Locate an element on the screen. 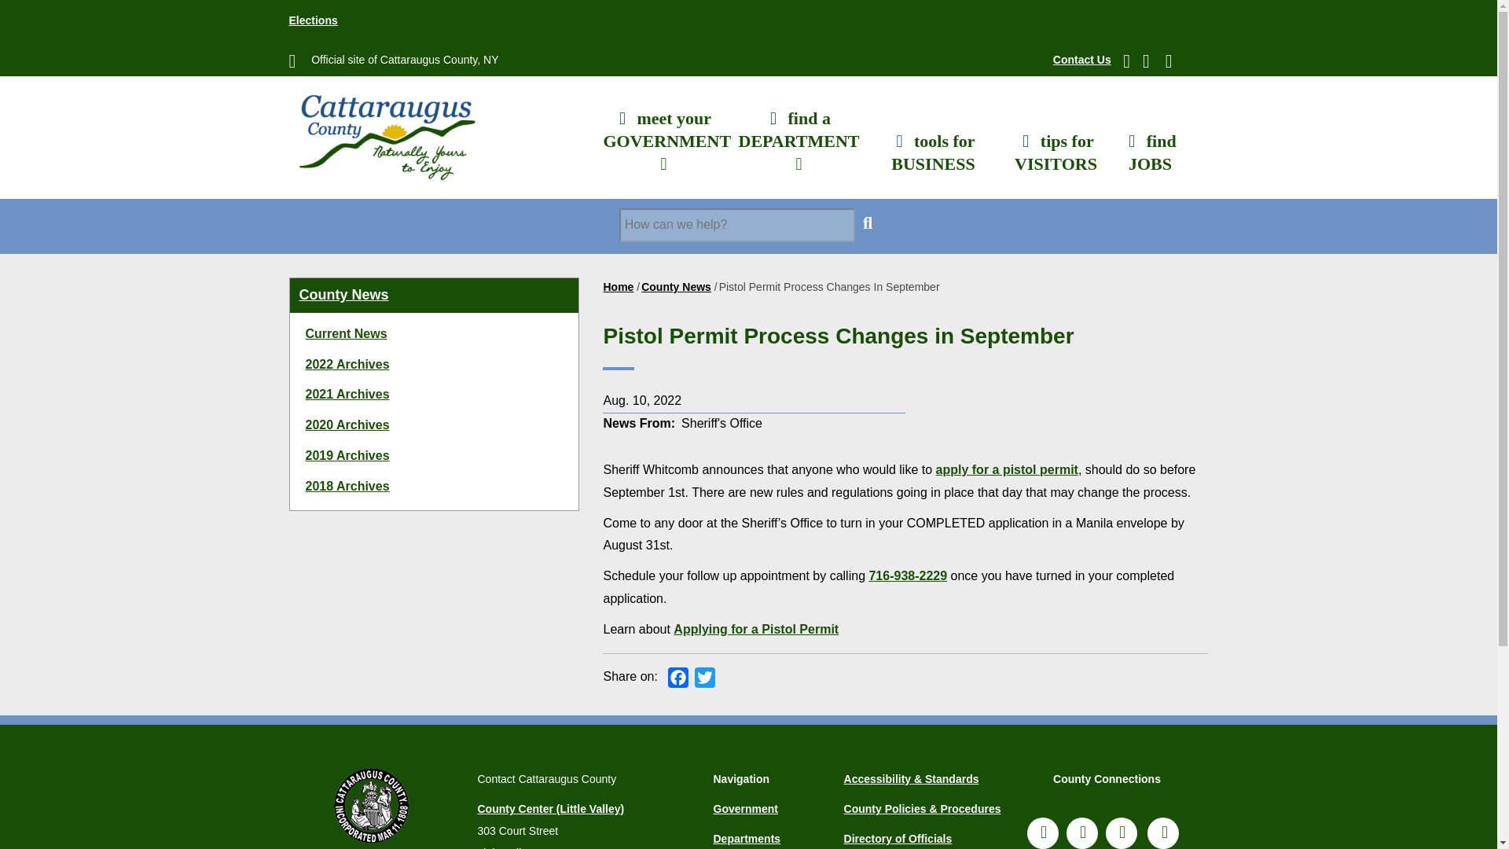 The height and width of the screenshot is (849, 1509). Enter the terms you wish to search for. is located at coordinates (737, 225).